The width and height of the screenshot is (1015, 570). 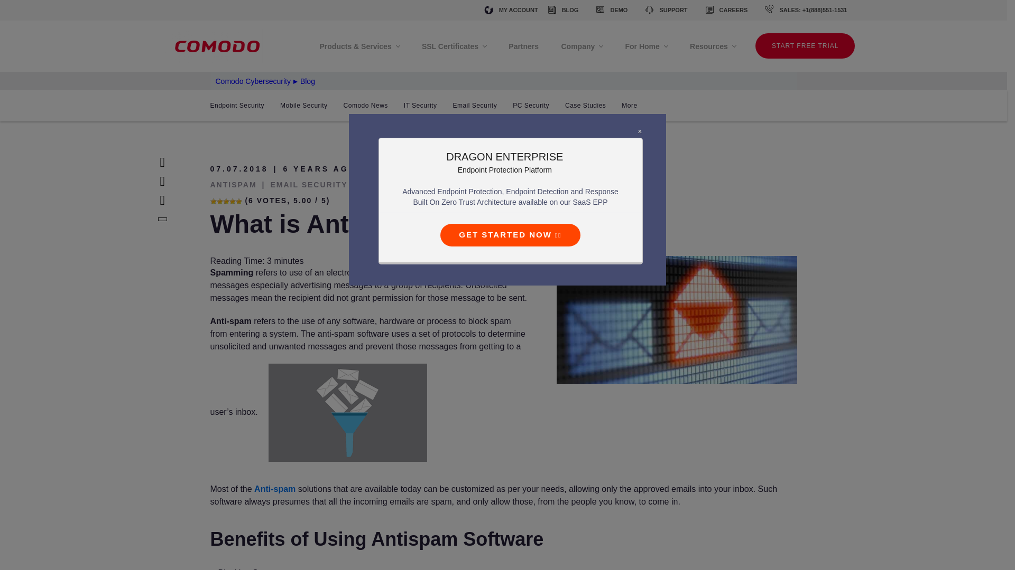 I want to click on Comodo, so click(x=219, y=46).